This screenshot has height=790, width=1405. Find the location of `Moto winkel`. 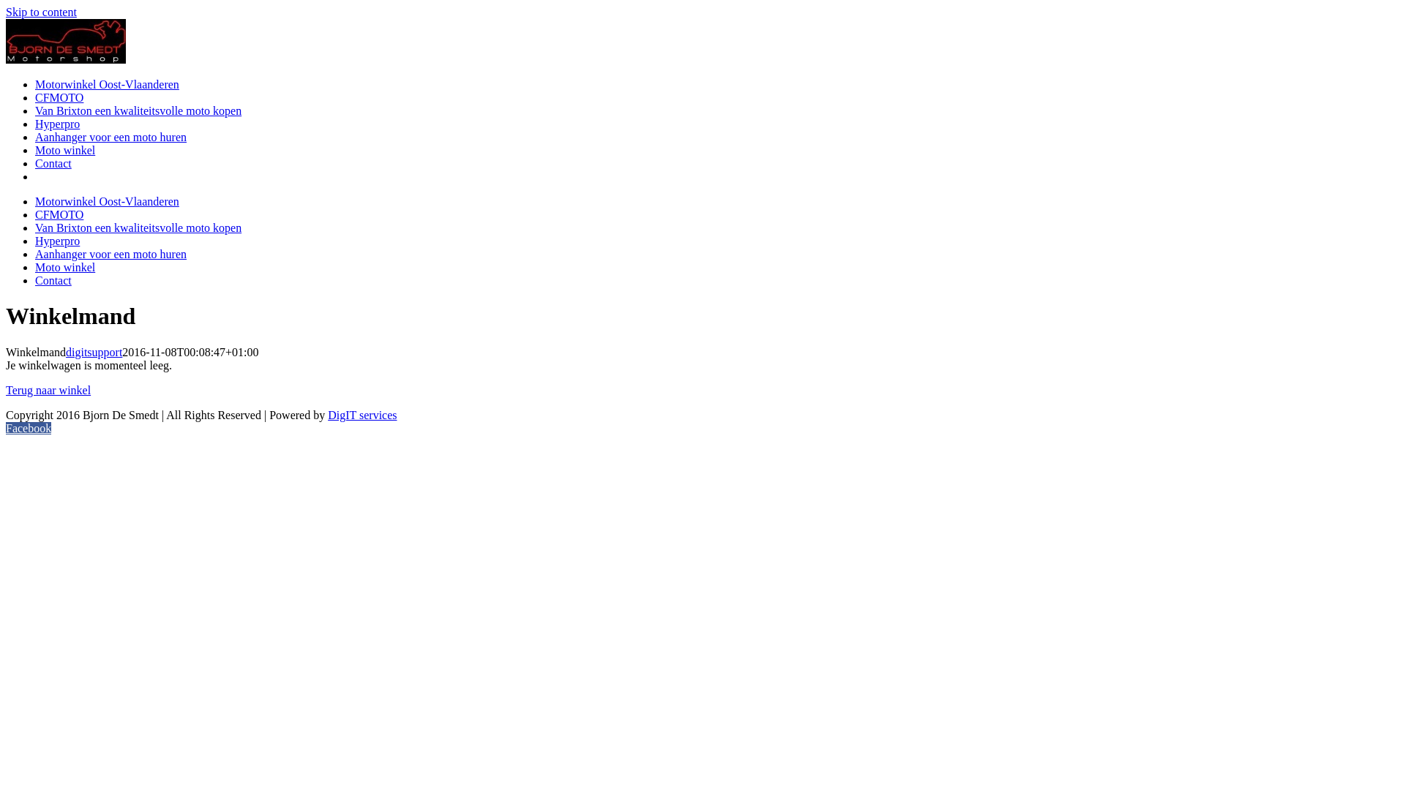

Moto winkel is located at coordinates (65, 151).